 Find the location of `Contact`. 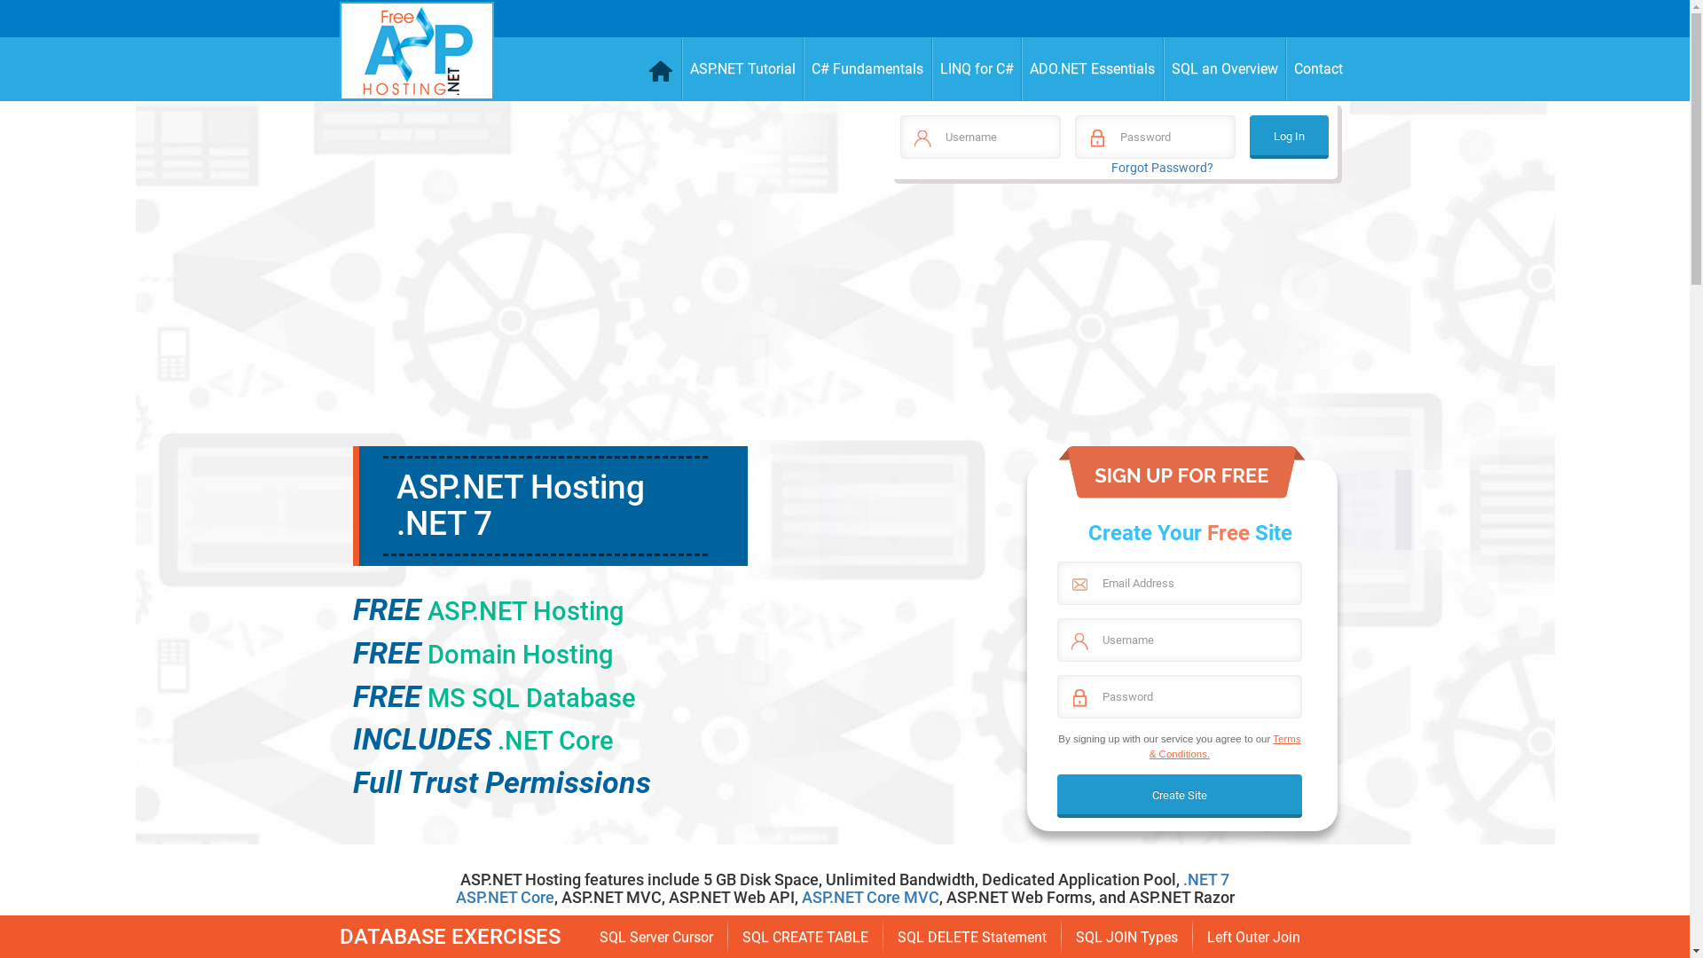

Contact is located at coordinates (1318, 69).